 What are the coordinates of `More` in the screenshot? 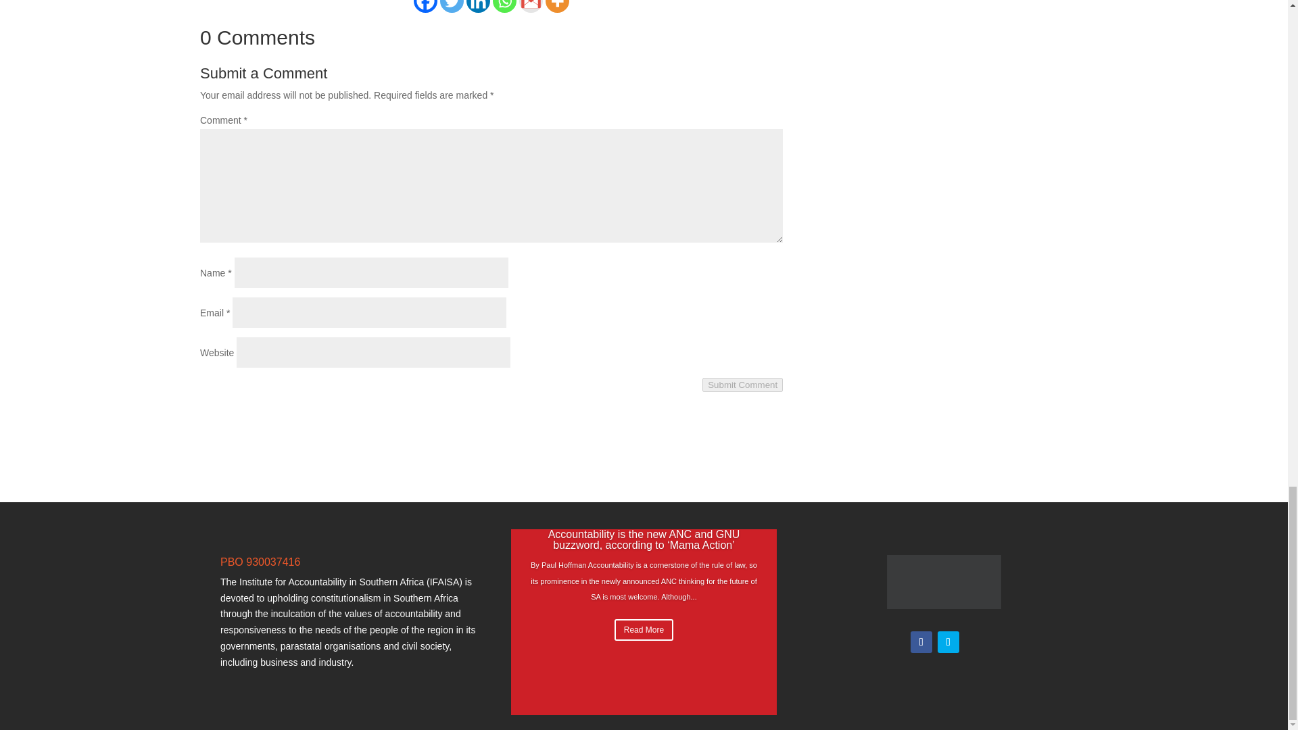 It's located at (557, 7).